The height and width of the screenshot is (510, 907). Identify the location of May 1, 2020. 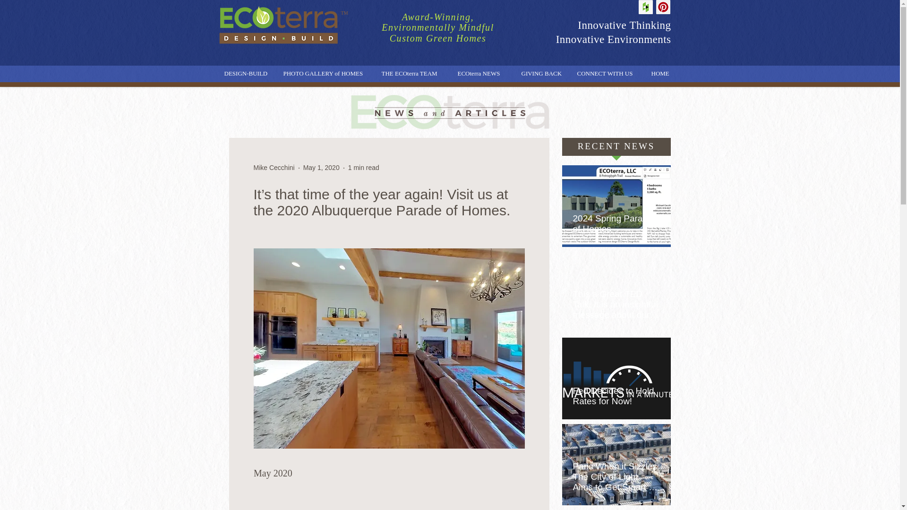
(321, 167).